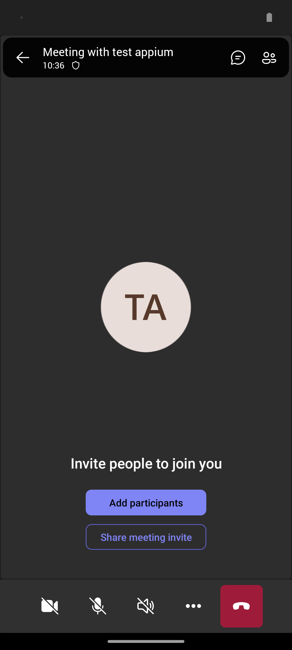 This screenshot has width=292, height=650. What do you see at coordinates (242, 606) in the screenshot?
I see `Hang up` at bounding box center [242, 606].